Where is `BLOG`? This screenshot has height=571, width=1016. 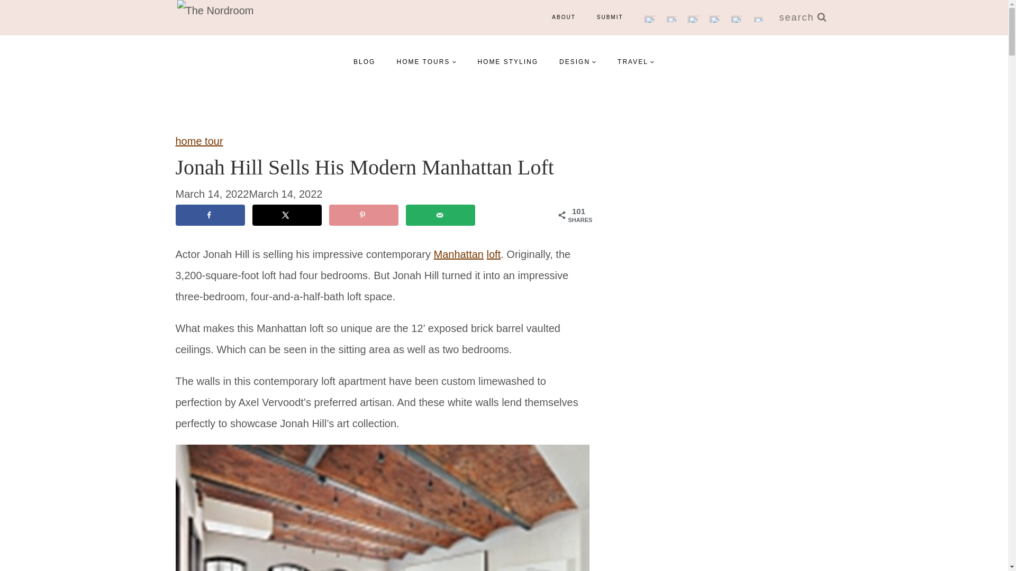 BLOG is located at coordinates (364, 61).